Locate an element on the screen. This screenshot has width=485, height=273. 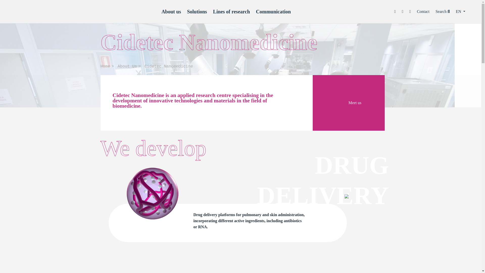
Solutions is located at coordinates (197, 12).